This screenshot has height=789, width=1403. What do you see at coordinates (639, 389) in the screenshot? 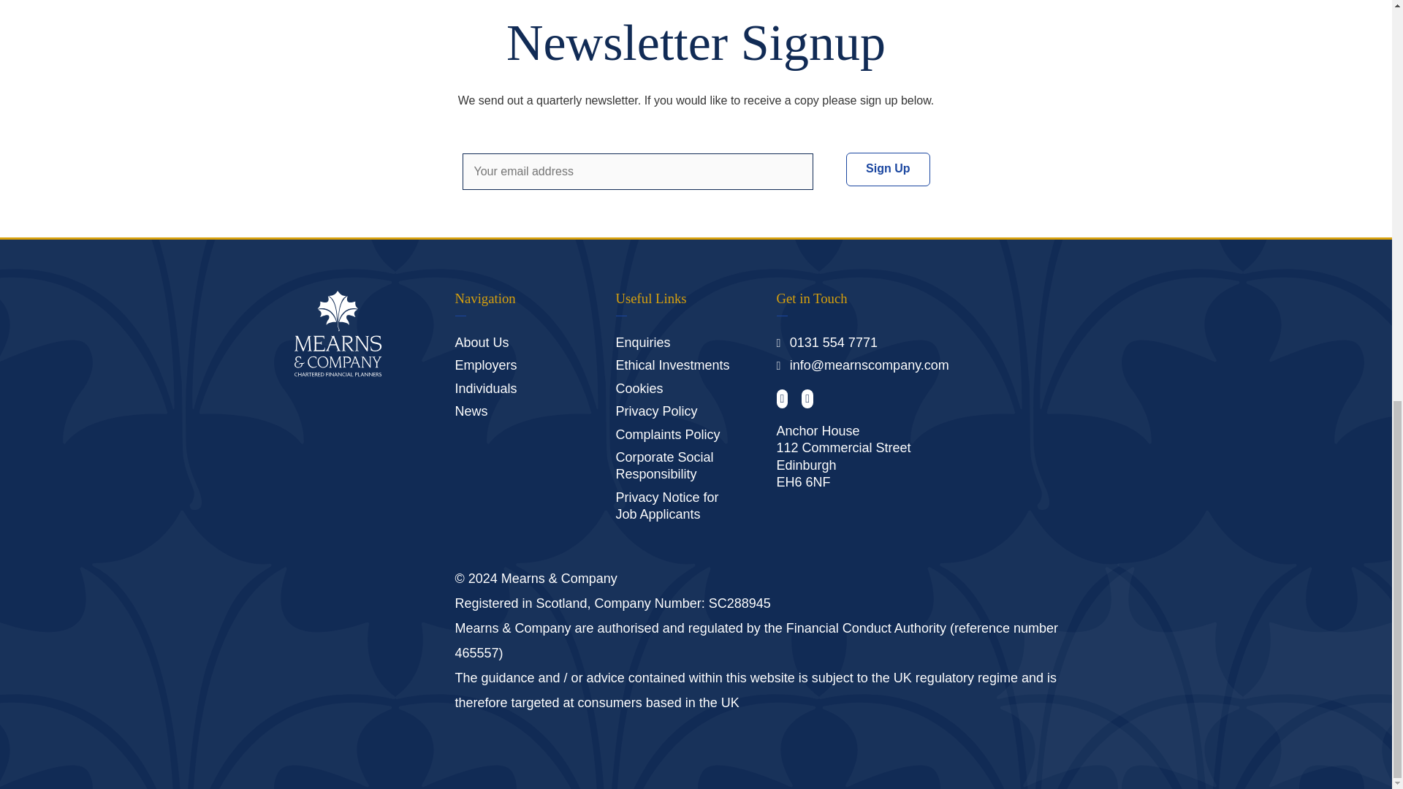
I see `Cookies` at bounding box center [639, 389].